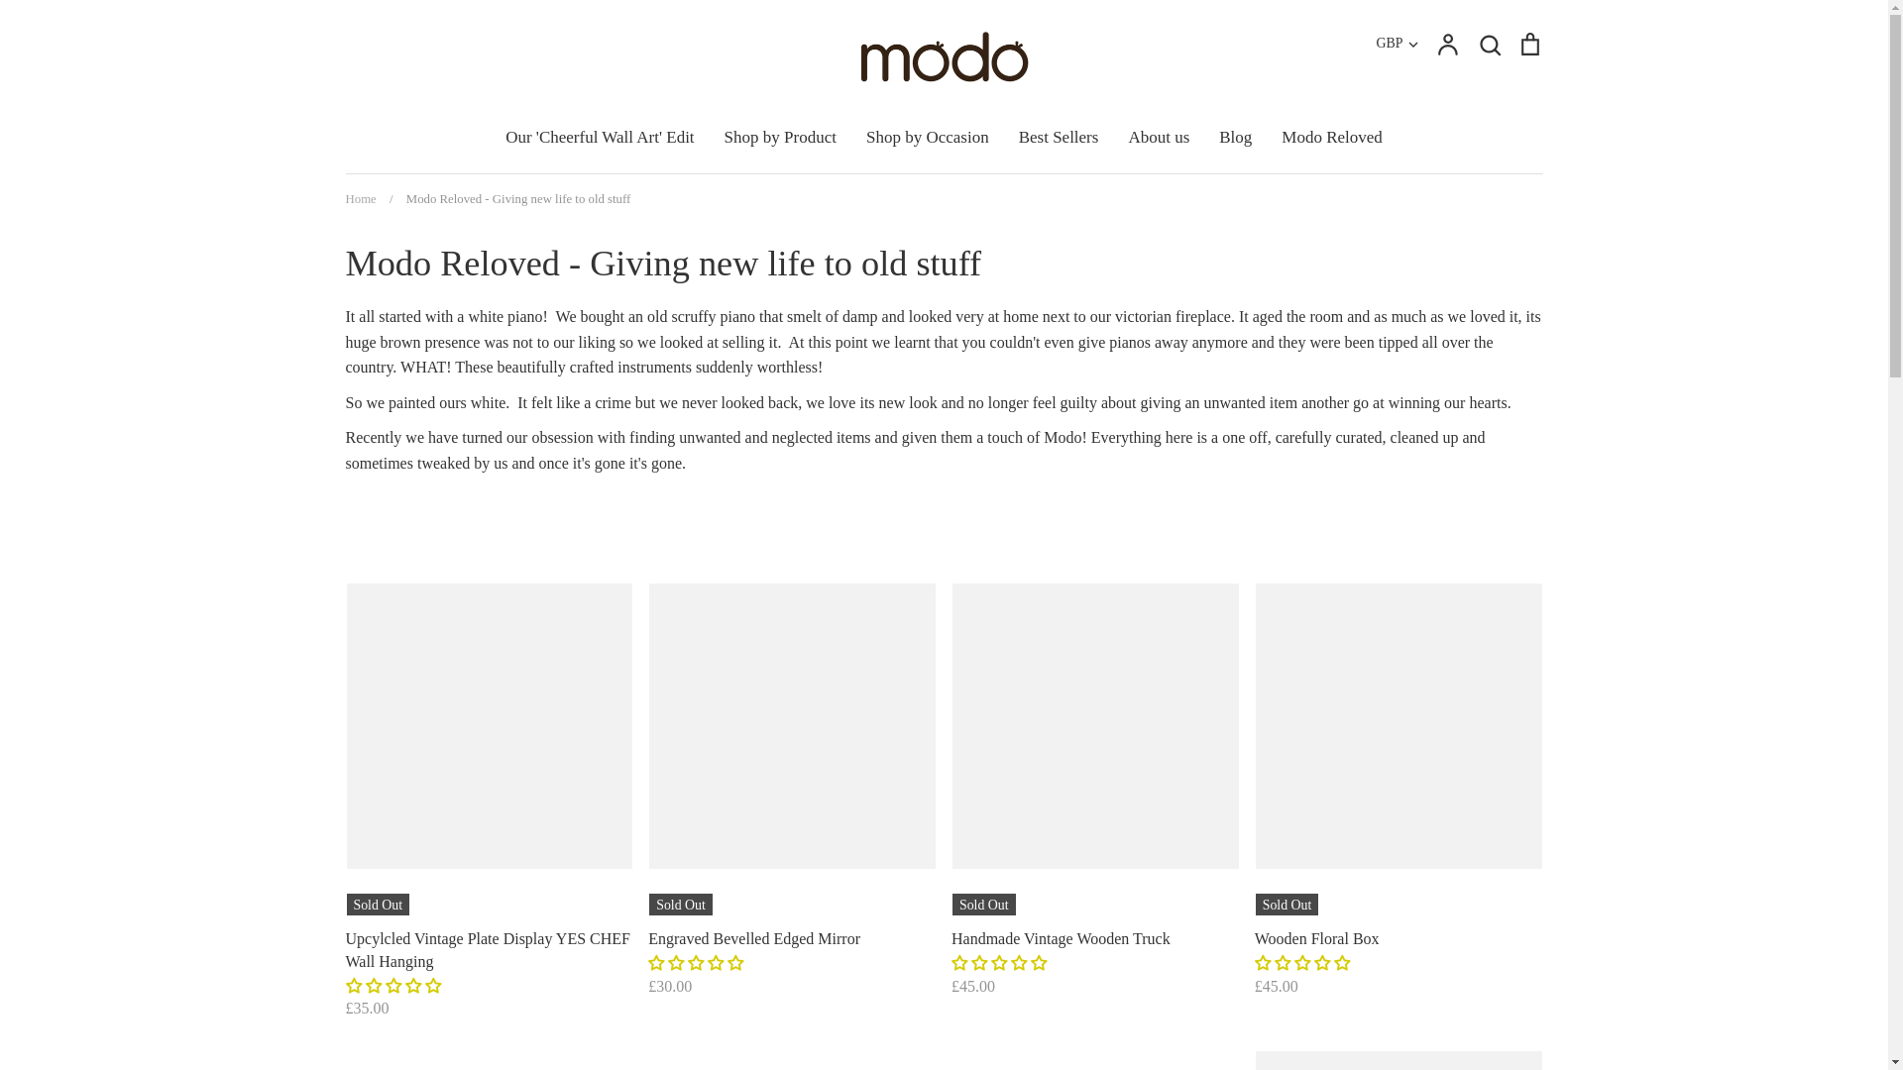 Image resolution: width=1903 pixels, height=1070 pixels. What do you see at coordinates (781, 136) in the screenshot?
I see `Shop by Product` at bounding box center [781, 136].